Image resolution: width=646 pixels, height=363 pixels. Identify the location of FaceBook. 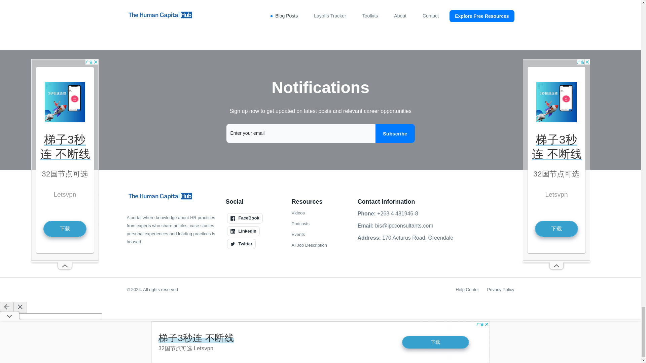
(244, 218).